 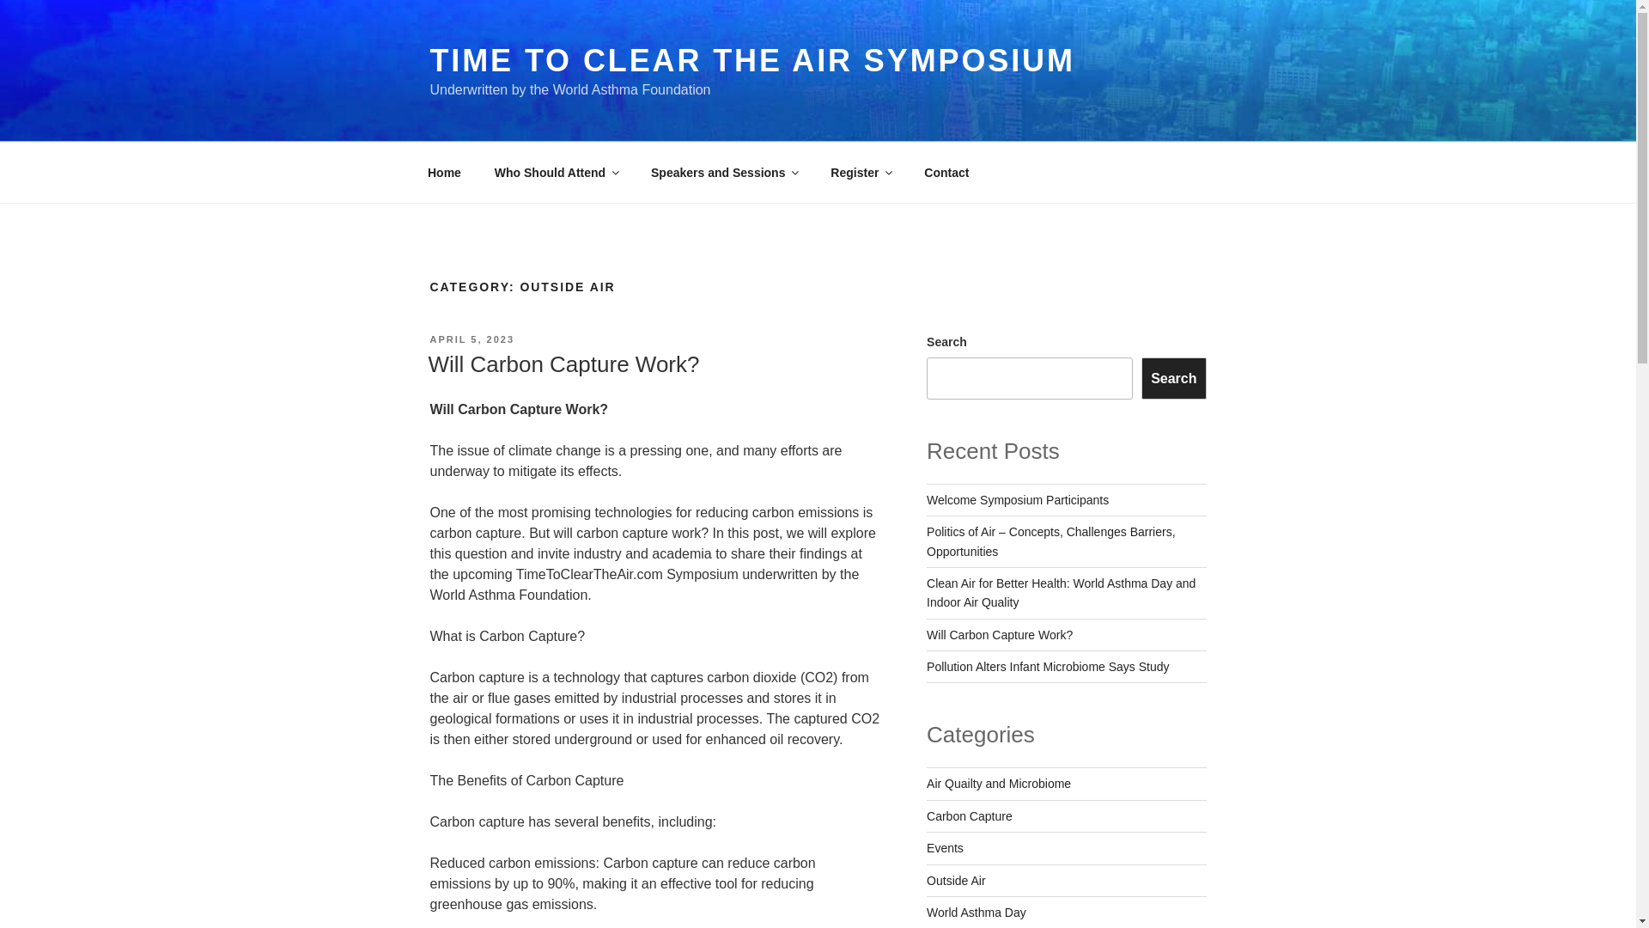 I want to click on Outside Air, so click(x=955, y=880).